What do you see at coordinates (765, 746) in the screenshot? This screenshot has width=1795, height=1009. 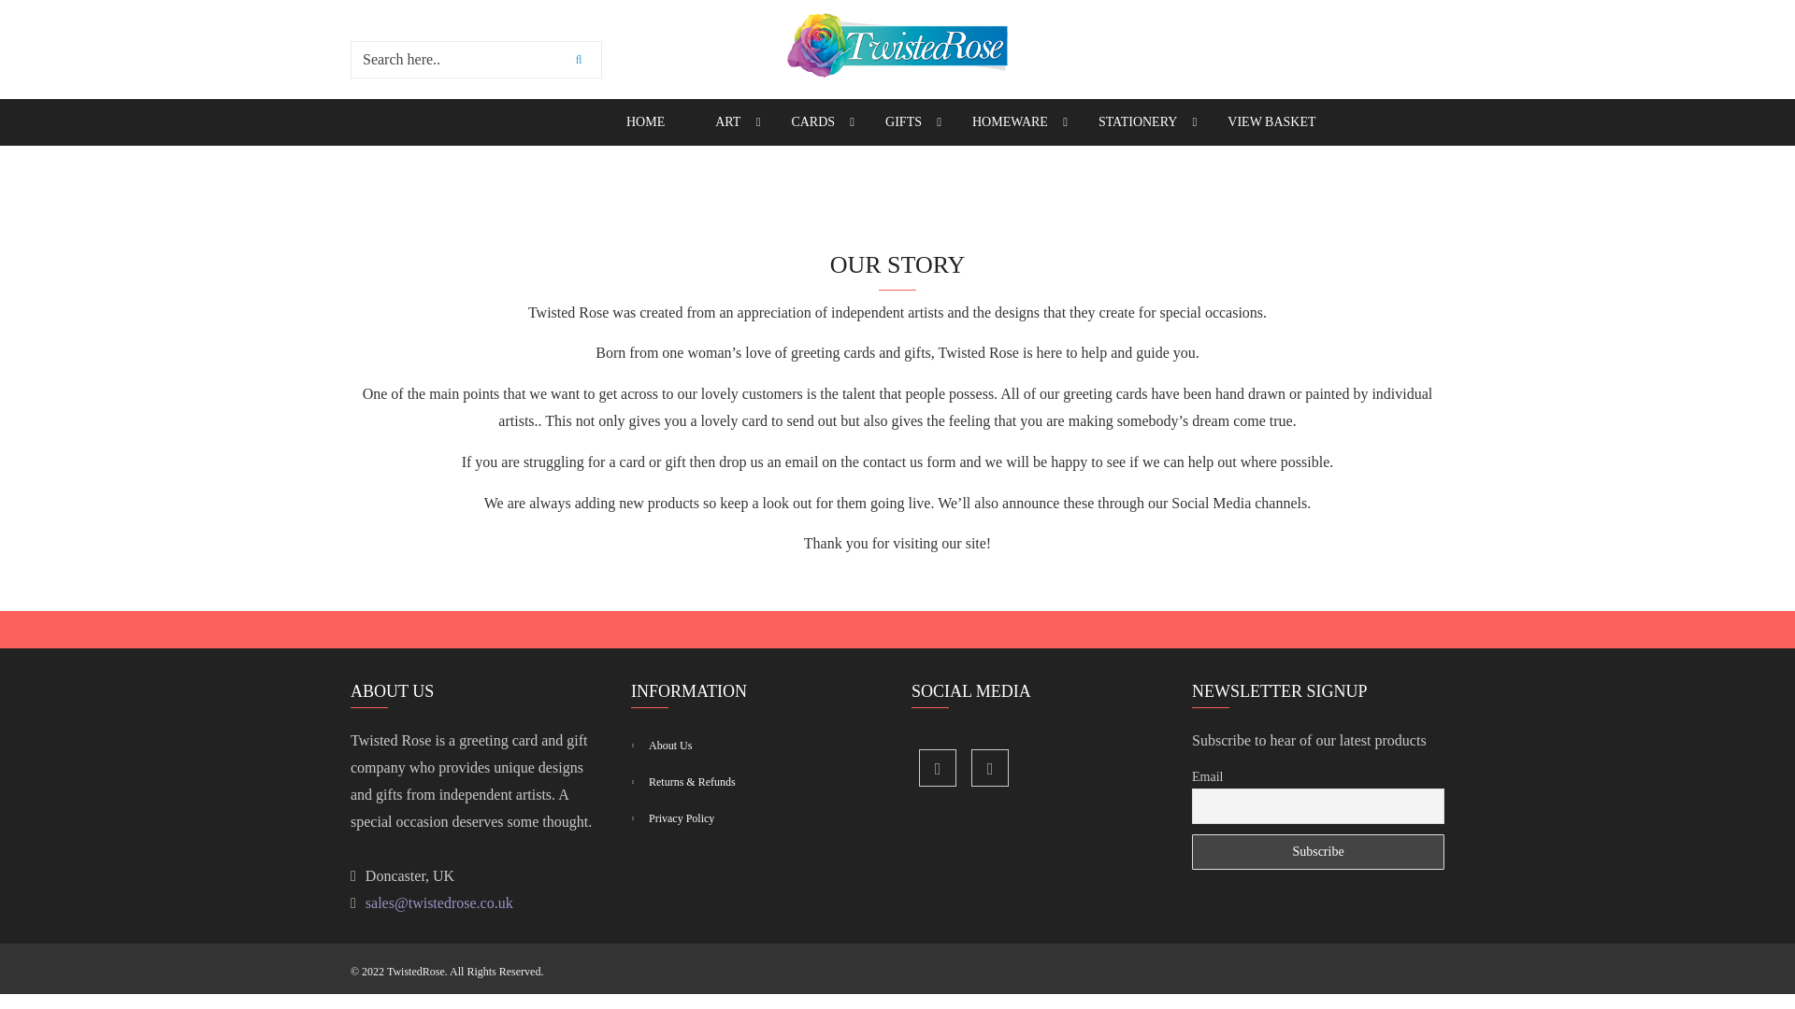 I see `About Us` at bounding box center [765, 746].